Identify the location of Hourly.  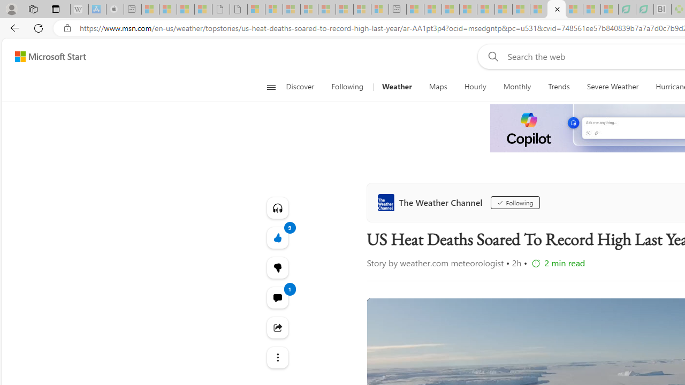
(475, 87).